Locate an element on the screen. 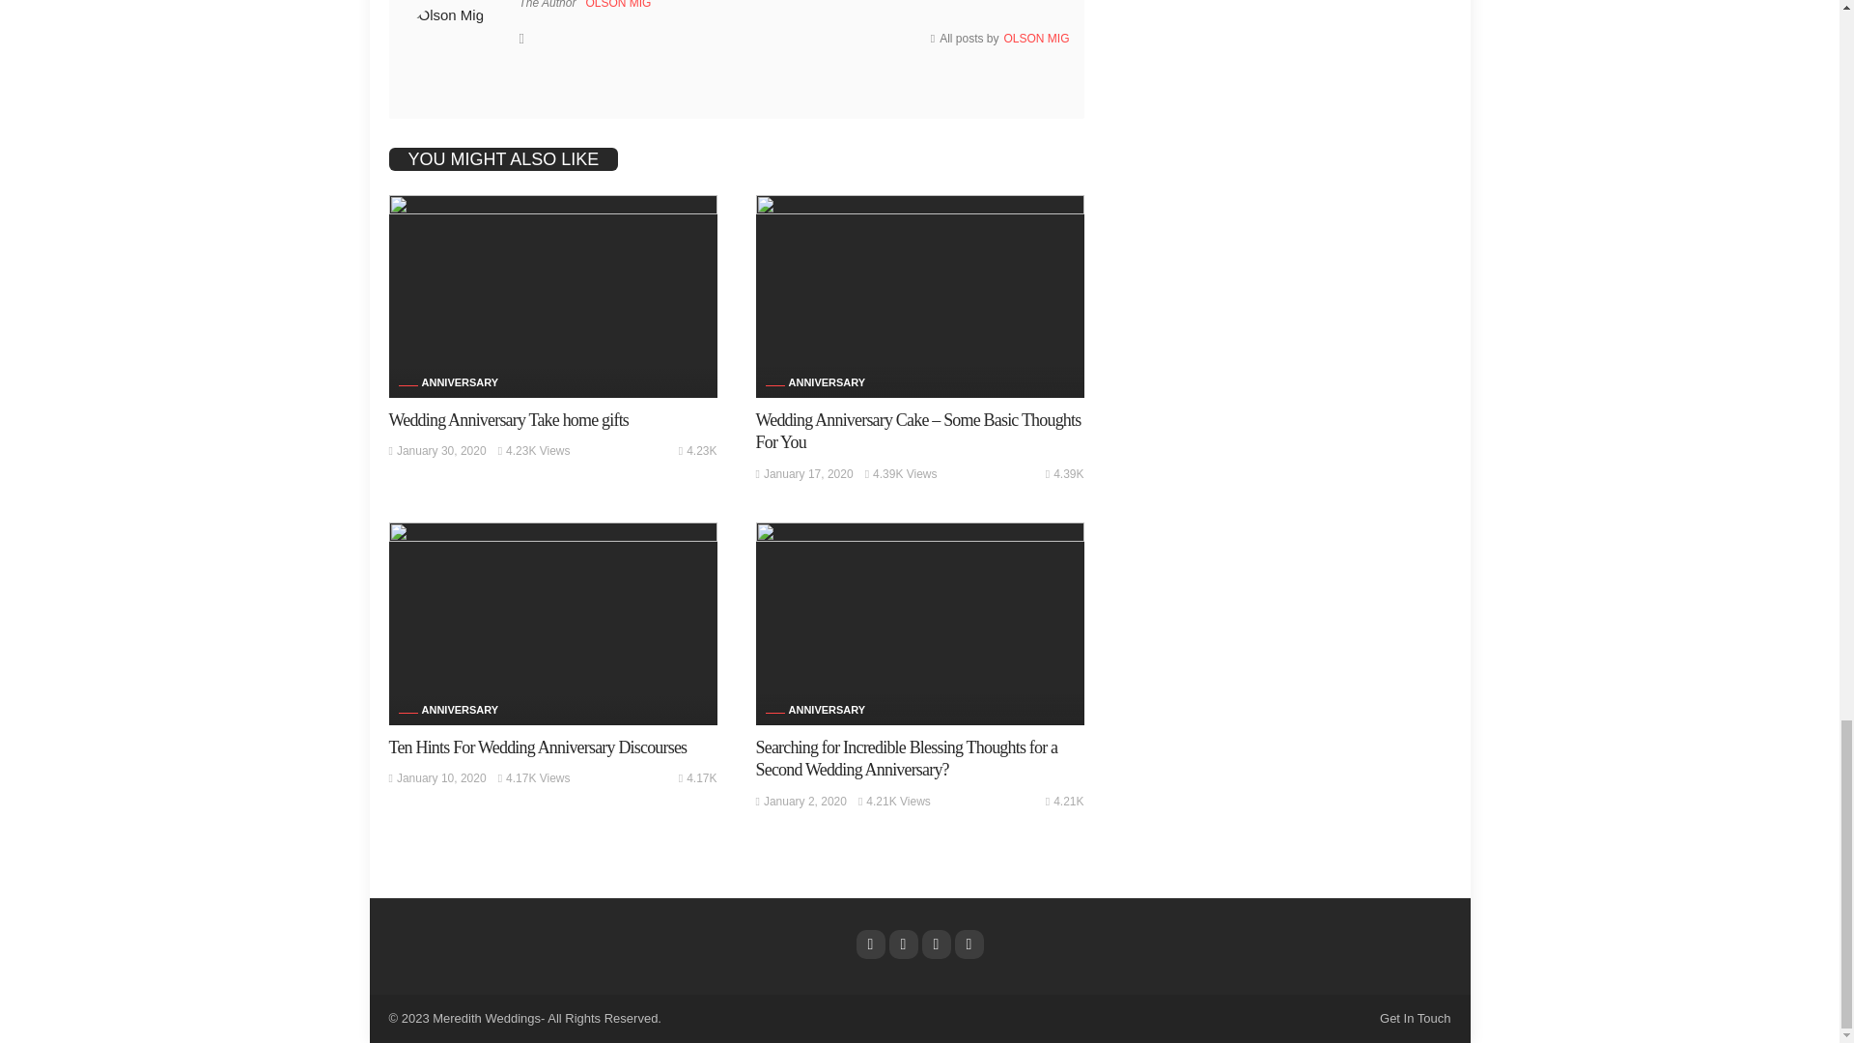  OLSON MIG is located at coordinates (1035, 39).